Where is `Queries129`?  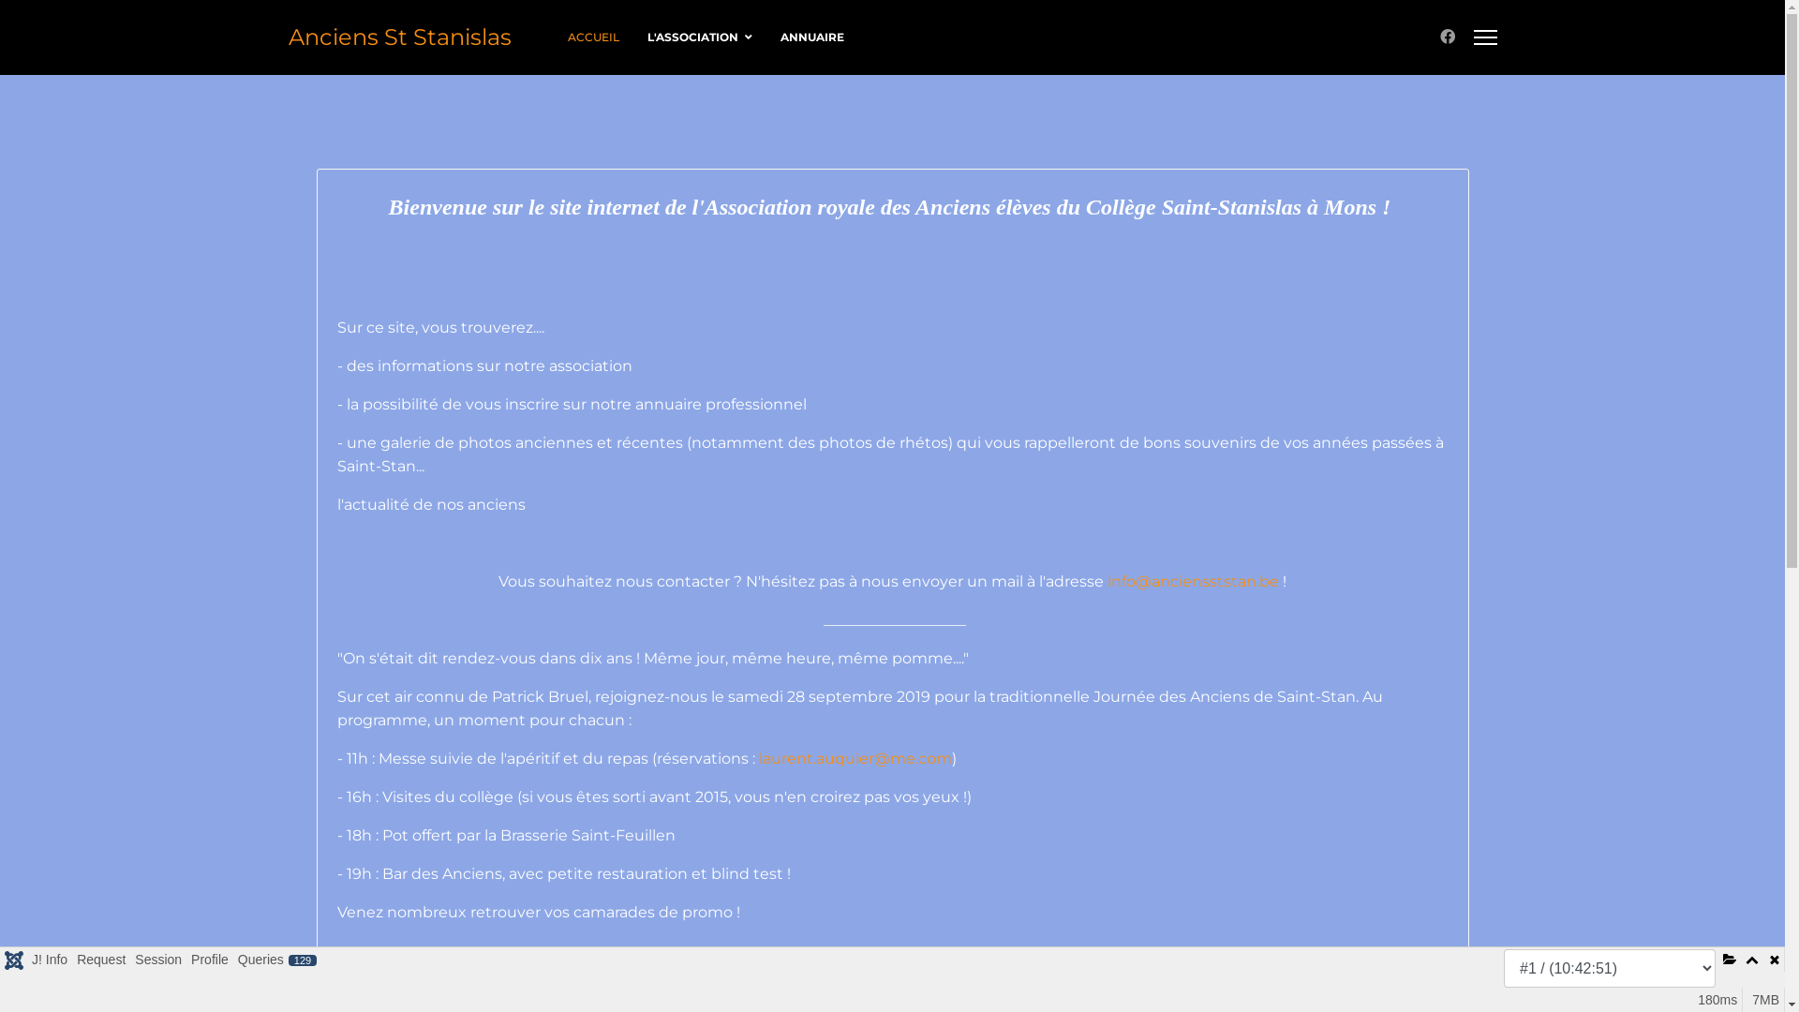 Queries129 is located at coordinates (277, 960).